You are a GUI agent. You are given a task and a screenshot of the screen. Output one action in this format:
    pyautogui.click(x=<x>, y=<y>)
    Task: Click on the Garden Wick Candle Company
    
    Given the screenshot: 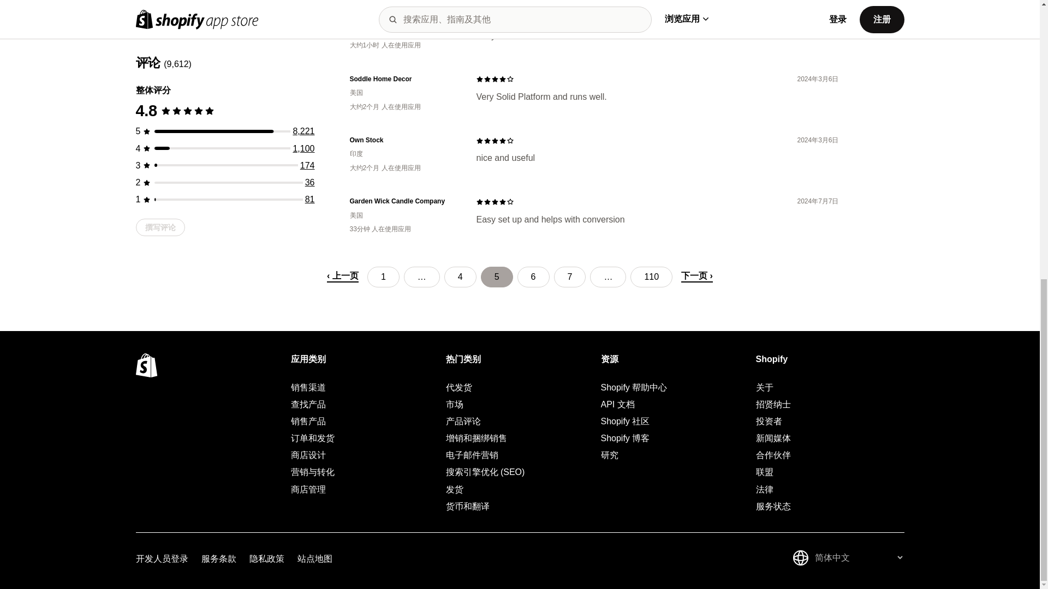 What is the action you would take?
    pyautogui.click(x=404, y=201)
    